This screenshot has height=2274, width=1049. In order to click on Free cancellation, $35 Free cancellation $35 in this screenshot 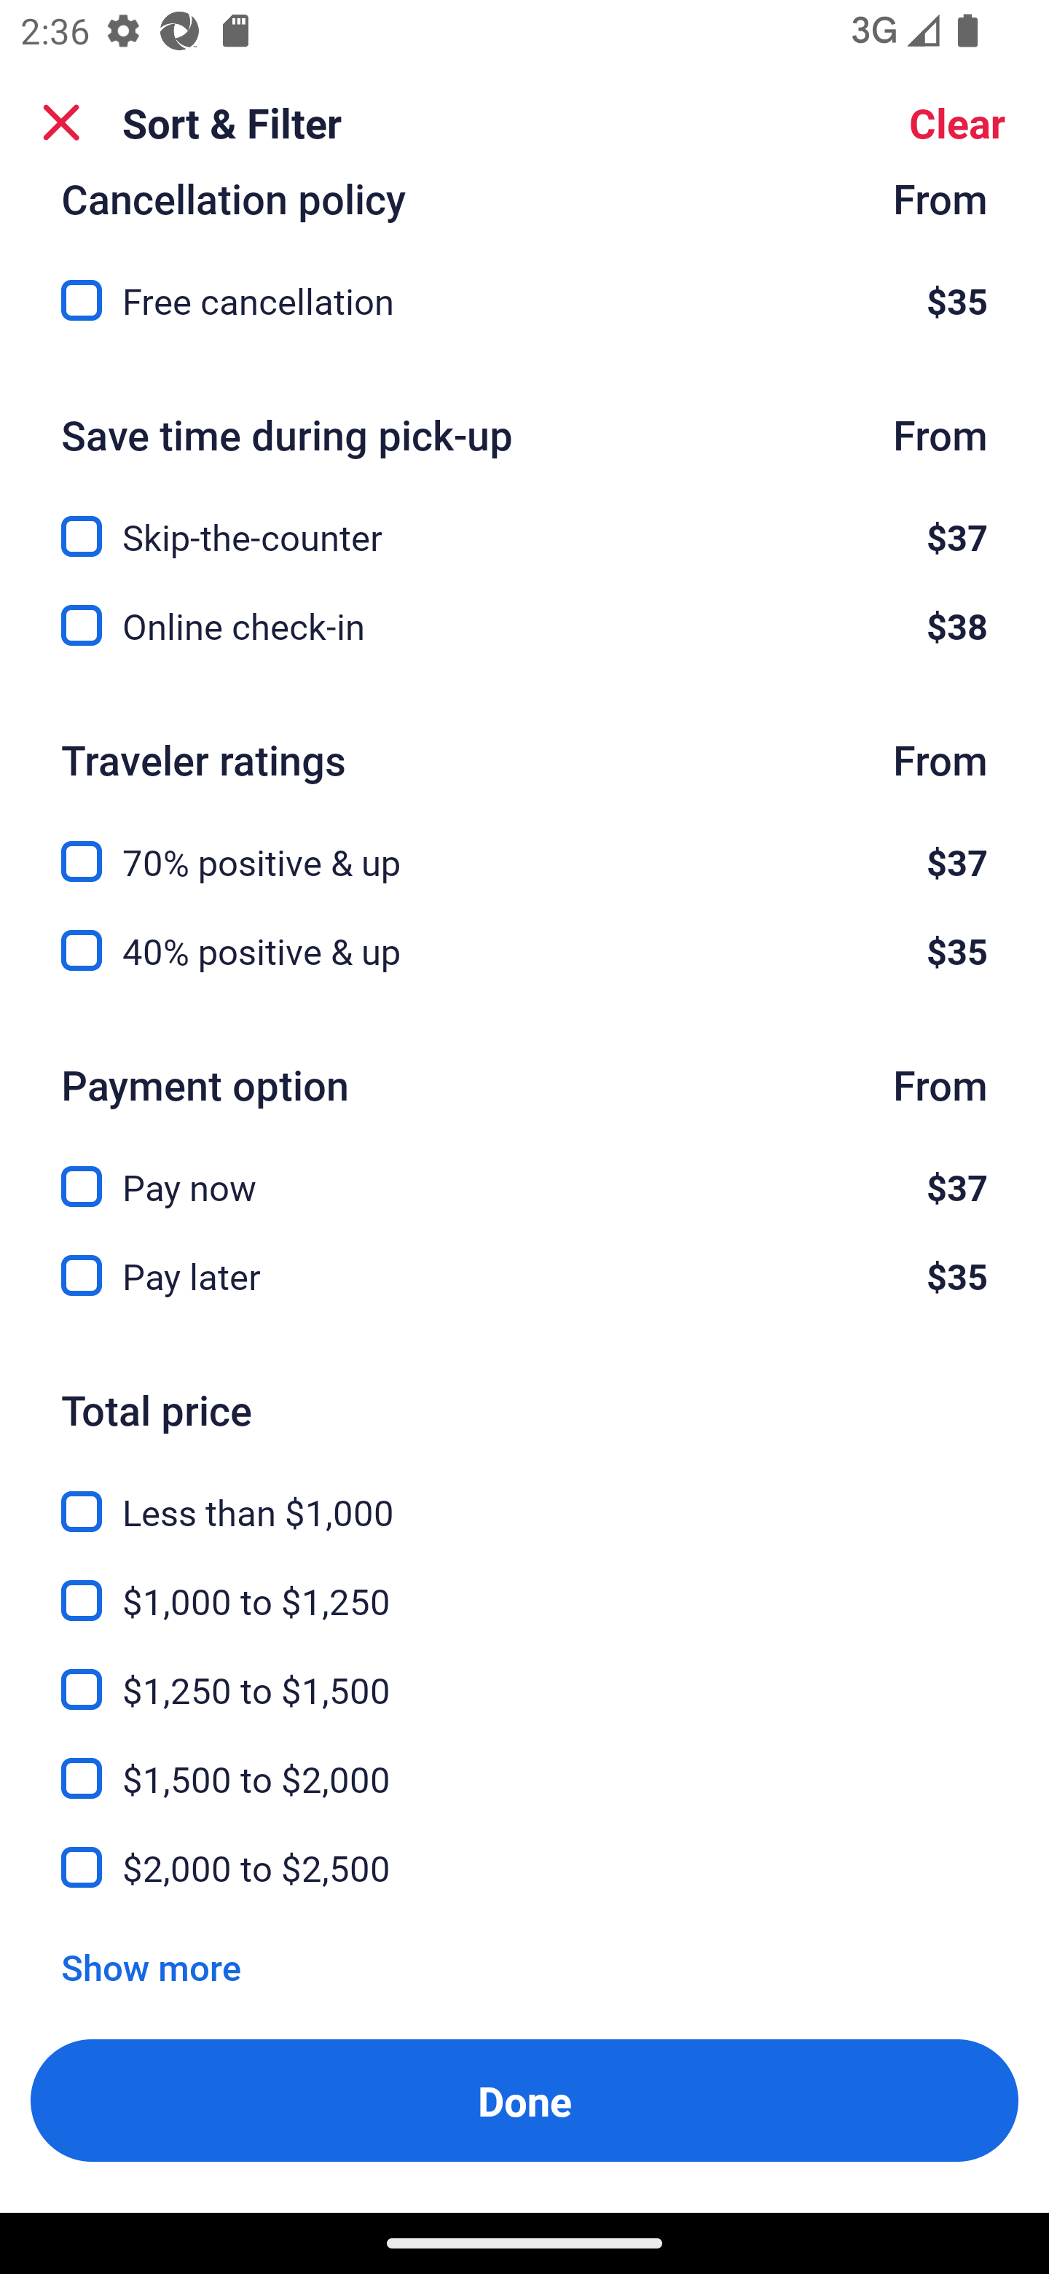, I will do `click(524, 300)`.